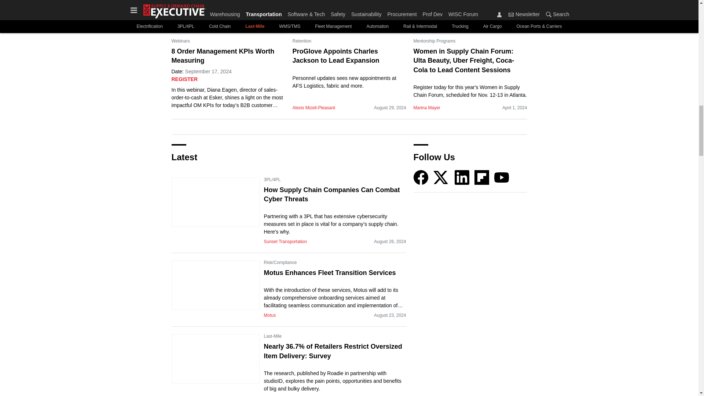  What do you see at coordinates (181, 41) in the screenshot?
I see `Webinars` at bounding box center [181, 41].